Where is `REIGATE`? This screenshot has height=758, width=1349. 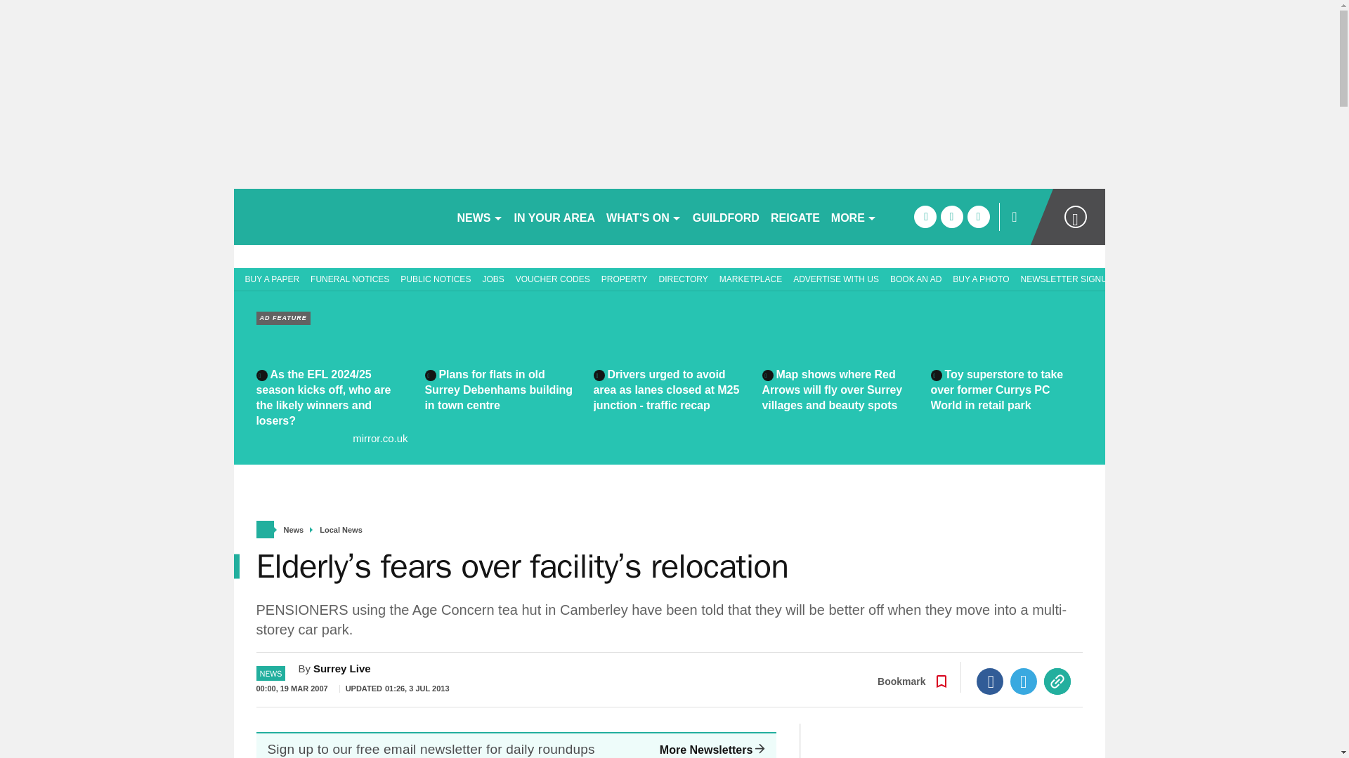 REIGATE is located at coordinates (795, 216).